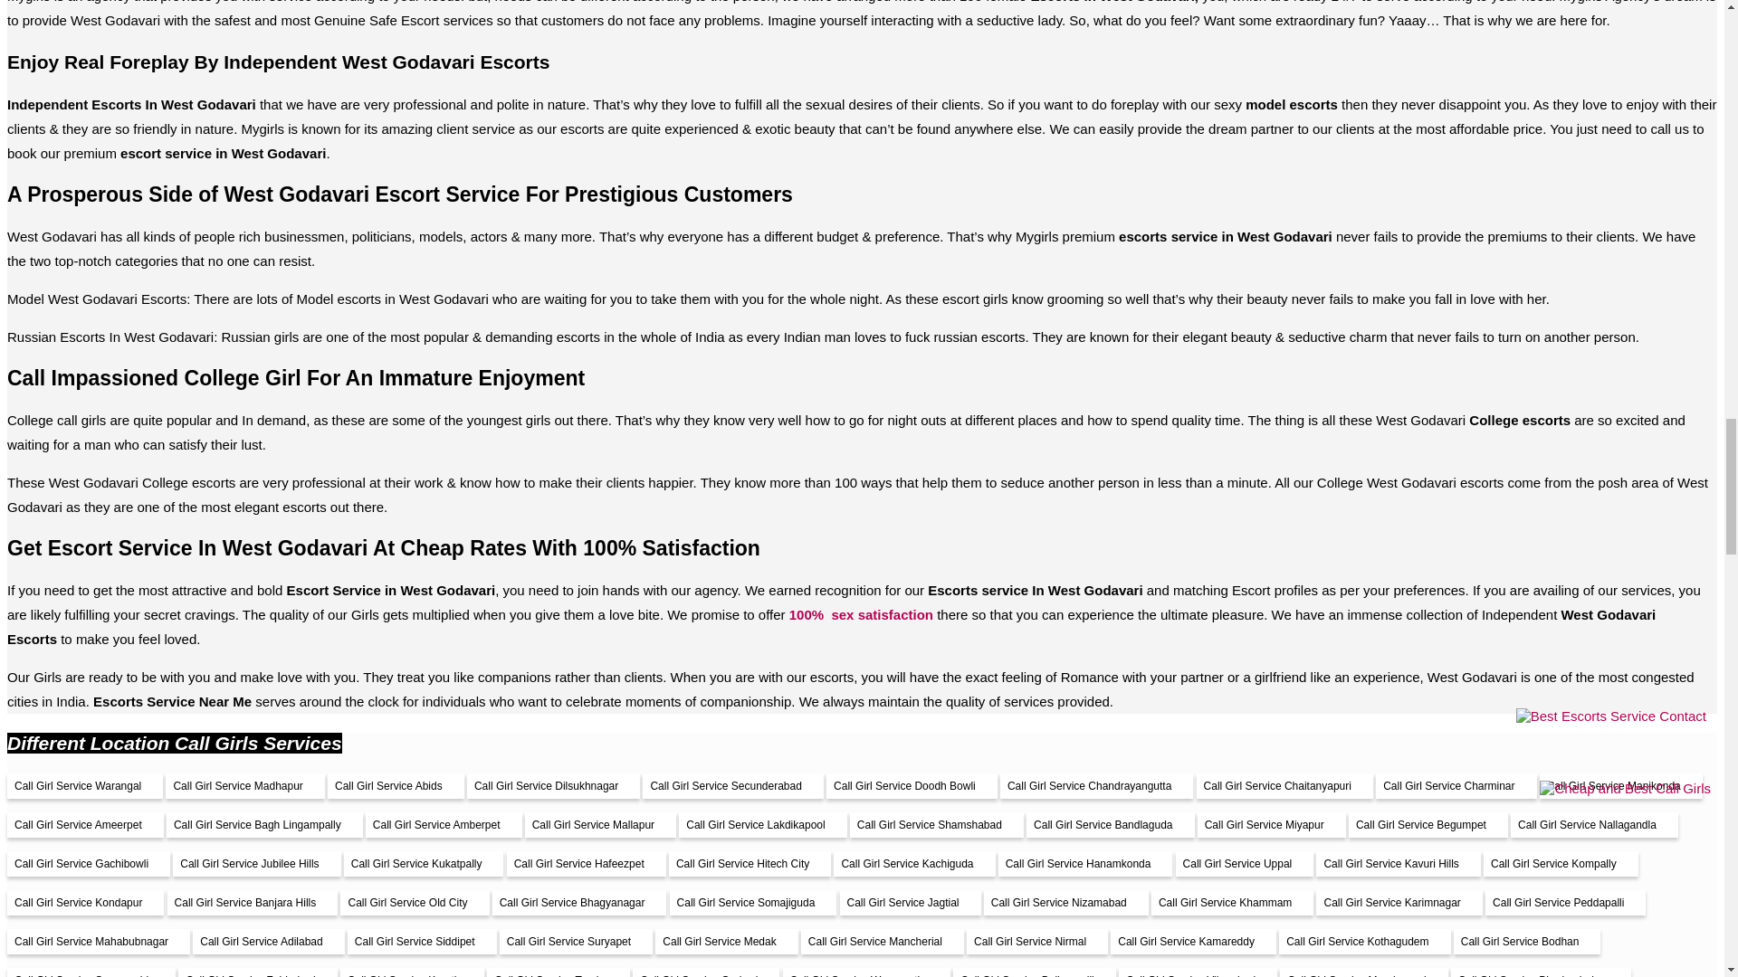 The width and height of the screenshot is (1738, 977). Describe the element at coordinates (85, 786) in the screenshot. I see `Call Girl Service Warangal` at that location.